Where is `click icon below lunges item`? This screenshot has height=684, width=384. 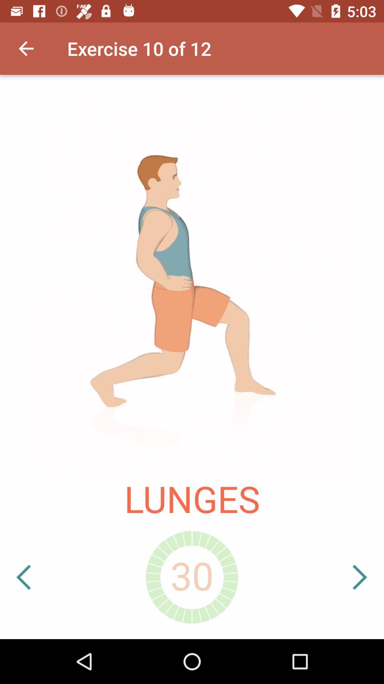
click icon below lunges item is located at coordinates (46, 577).